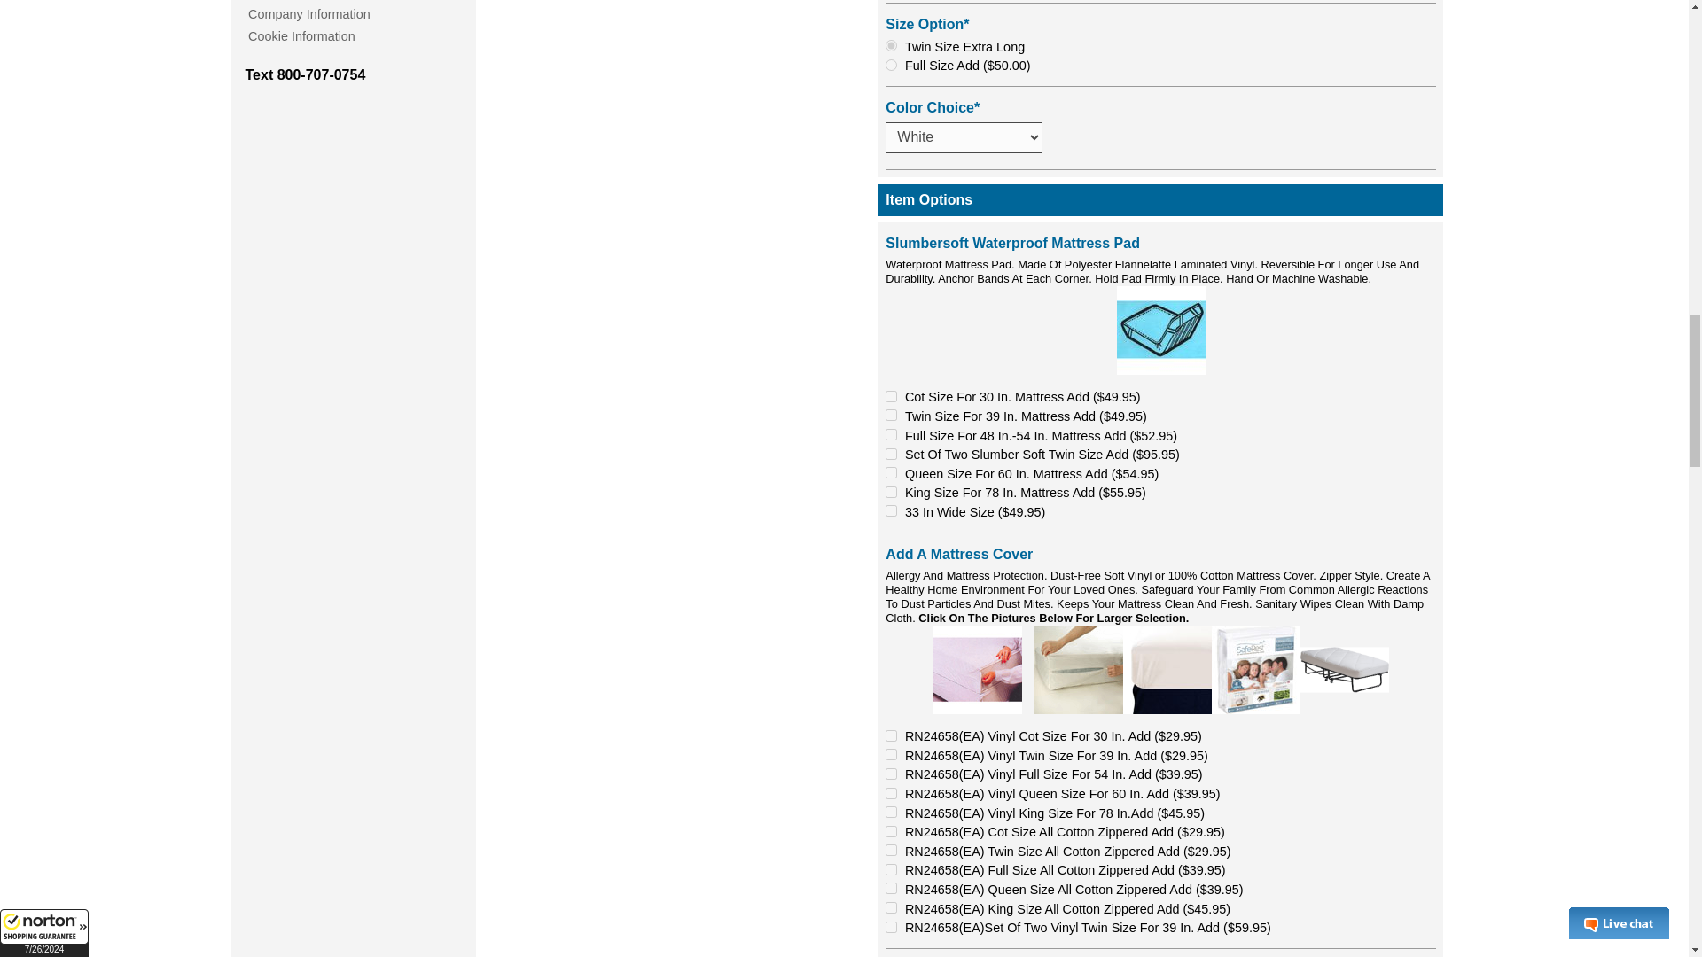 The image size is (1702, 957). I want to click on mattpad-2031167b4da1e822a8b66923cf82e6b9, so click(890, 415).